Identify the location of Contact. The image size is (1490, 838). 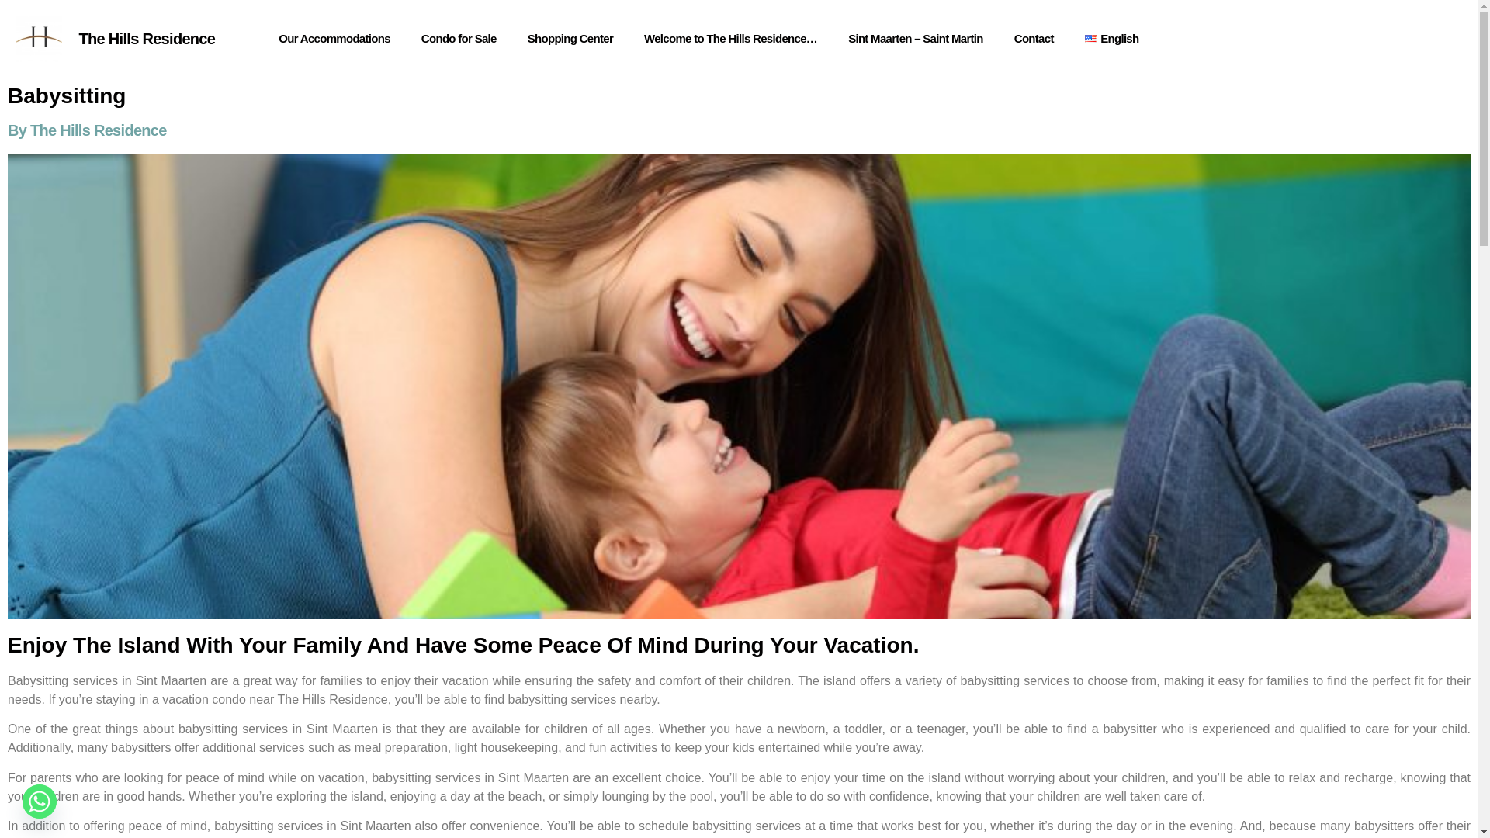
(1034, 39).